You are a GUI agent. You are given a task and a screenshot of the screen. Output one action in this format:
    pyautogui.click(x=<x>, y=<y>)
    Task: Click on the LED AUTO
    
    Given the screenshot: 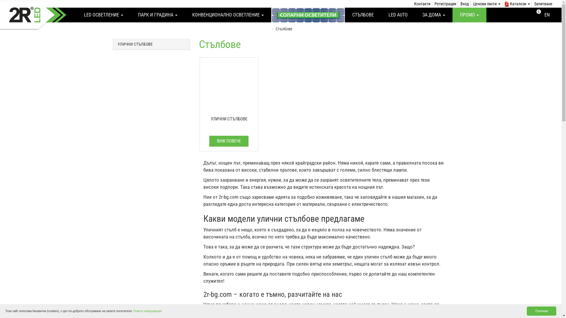 What is the action you would take?
    pyautogui.click(x=398, y=15)
    